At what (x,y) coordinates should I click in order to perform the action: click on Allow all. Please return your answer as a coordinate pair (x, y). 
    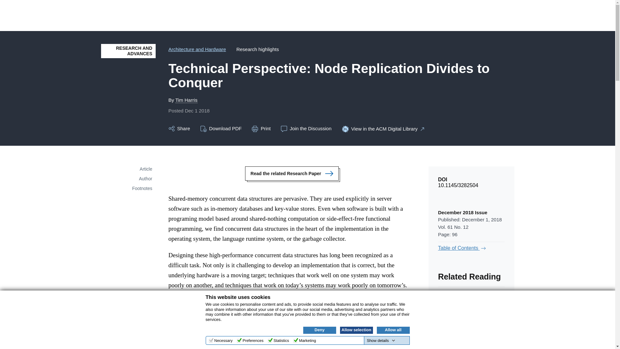
    Looking at the image, I should click on (393, 330).